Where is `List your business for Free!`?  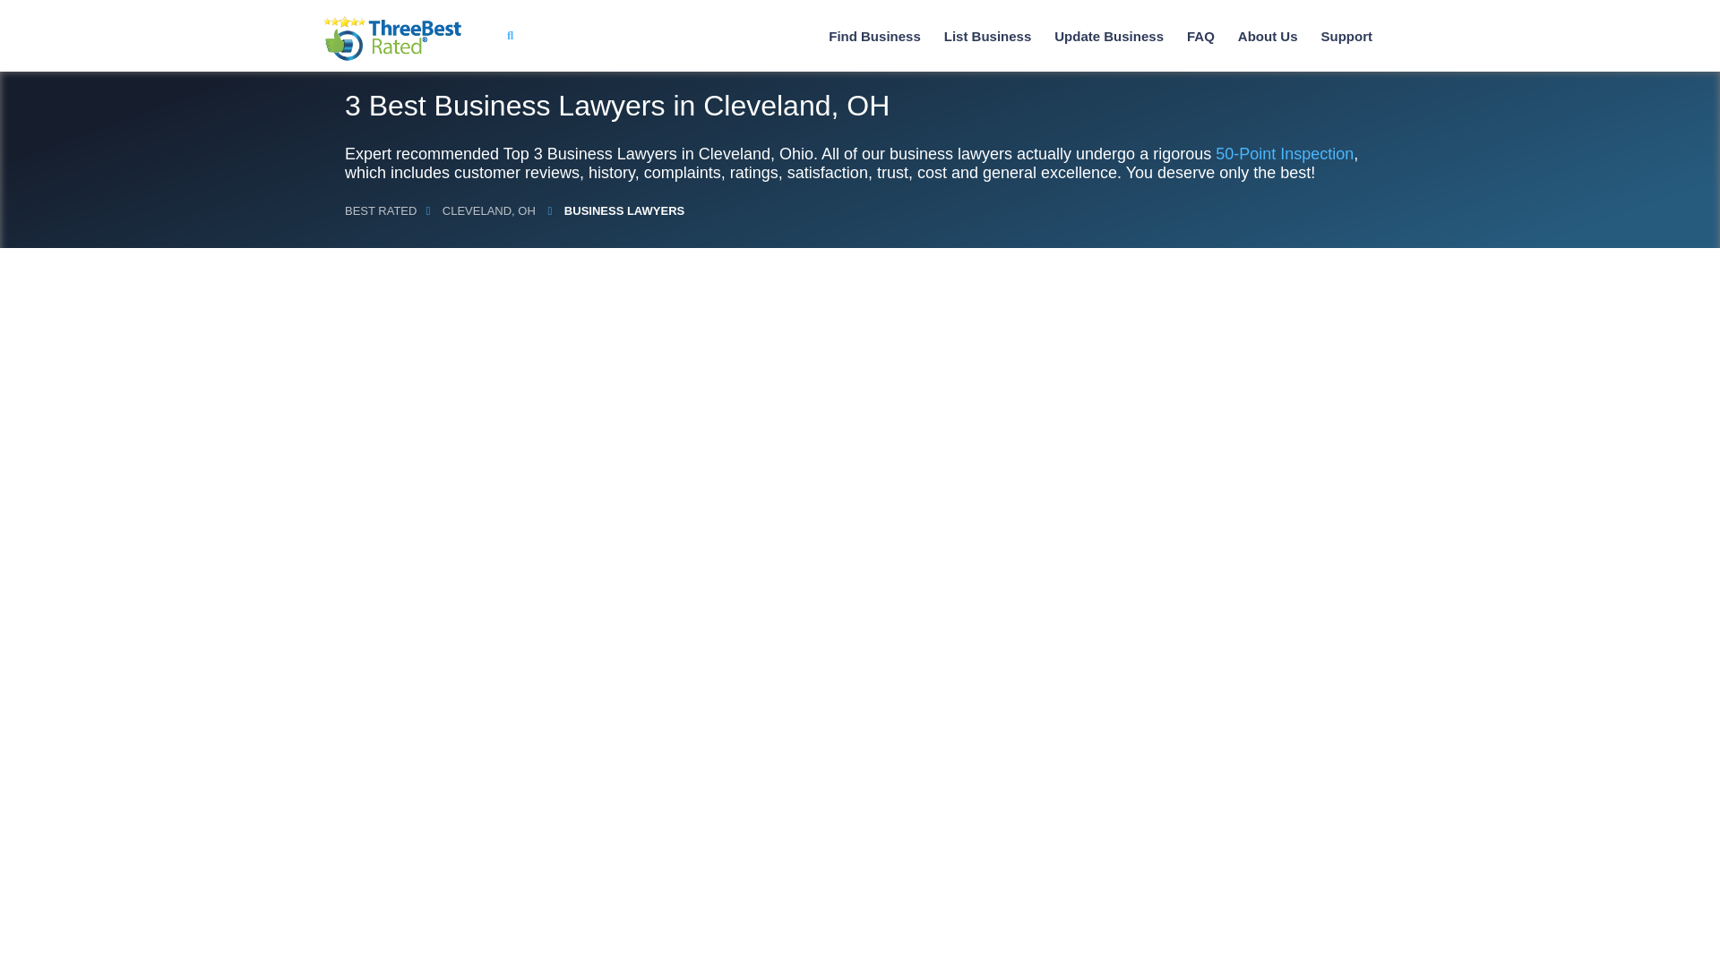 List your business for Free! is located at coordinates (987, 36).